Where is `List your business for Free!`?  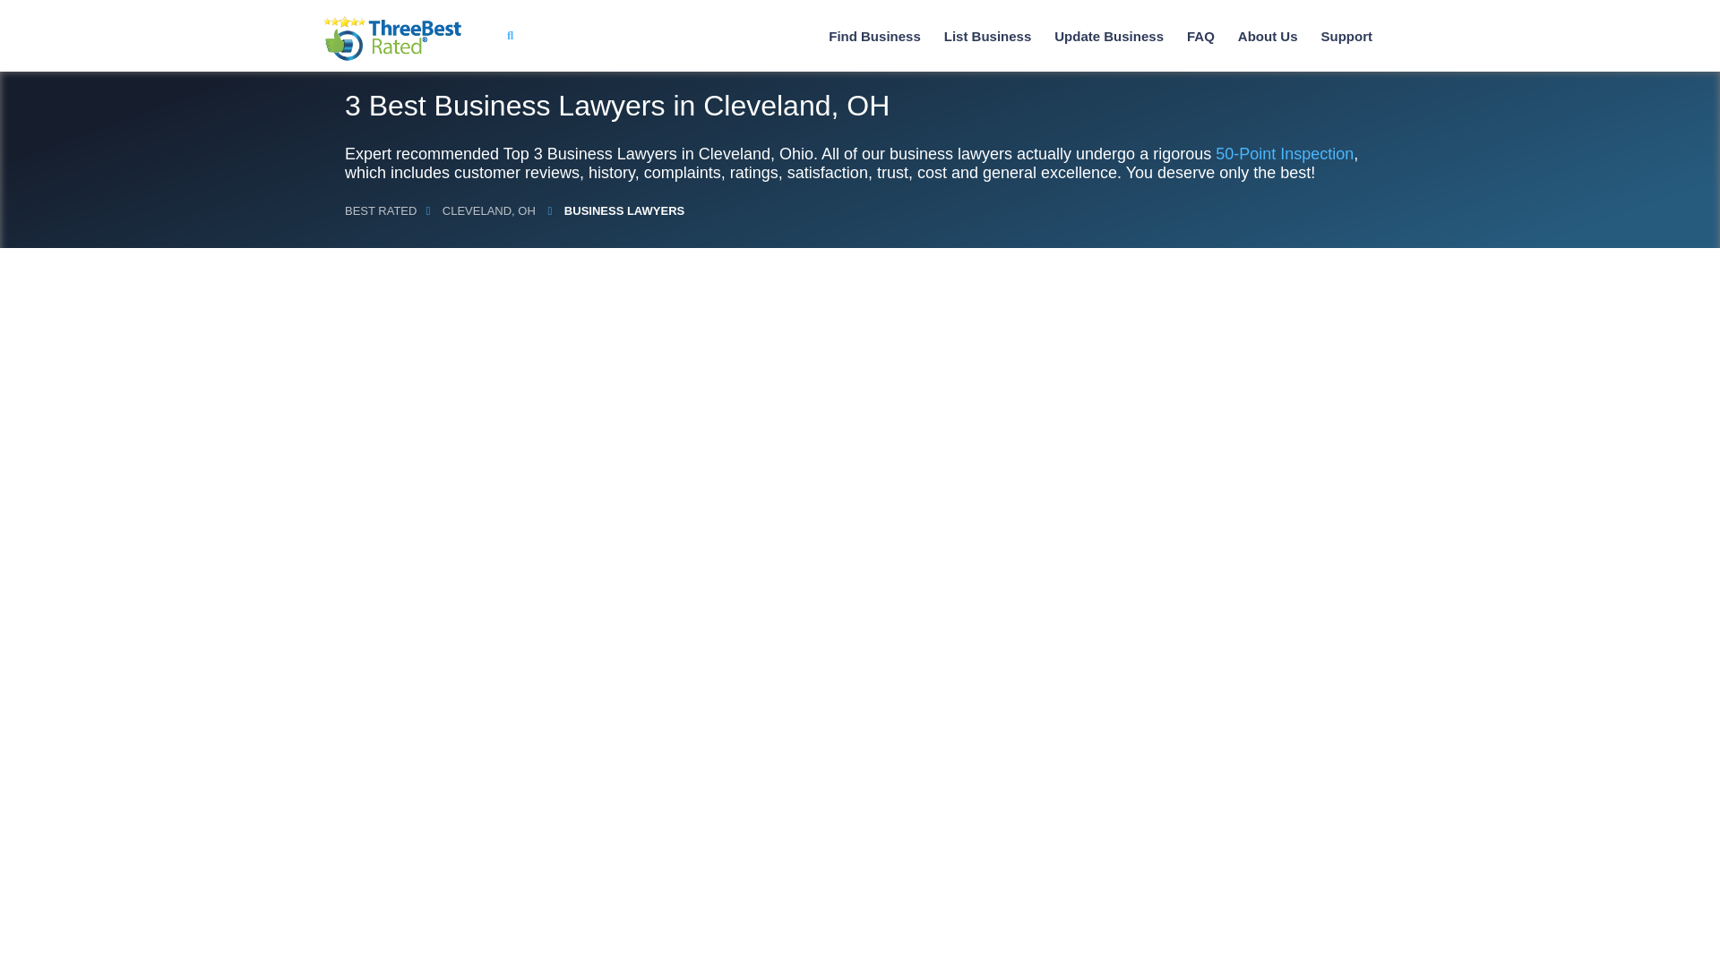 List your business for Free! is located at coordinates (987, 36).